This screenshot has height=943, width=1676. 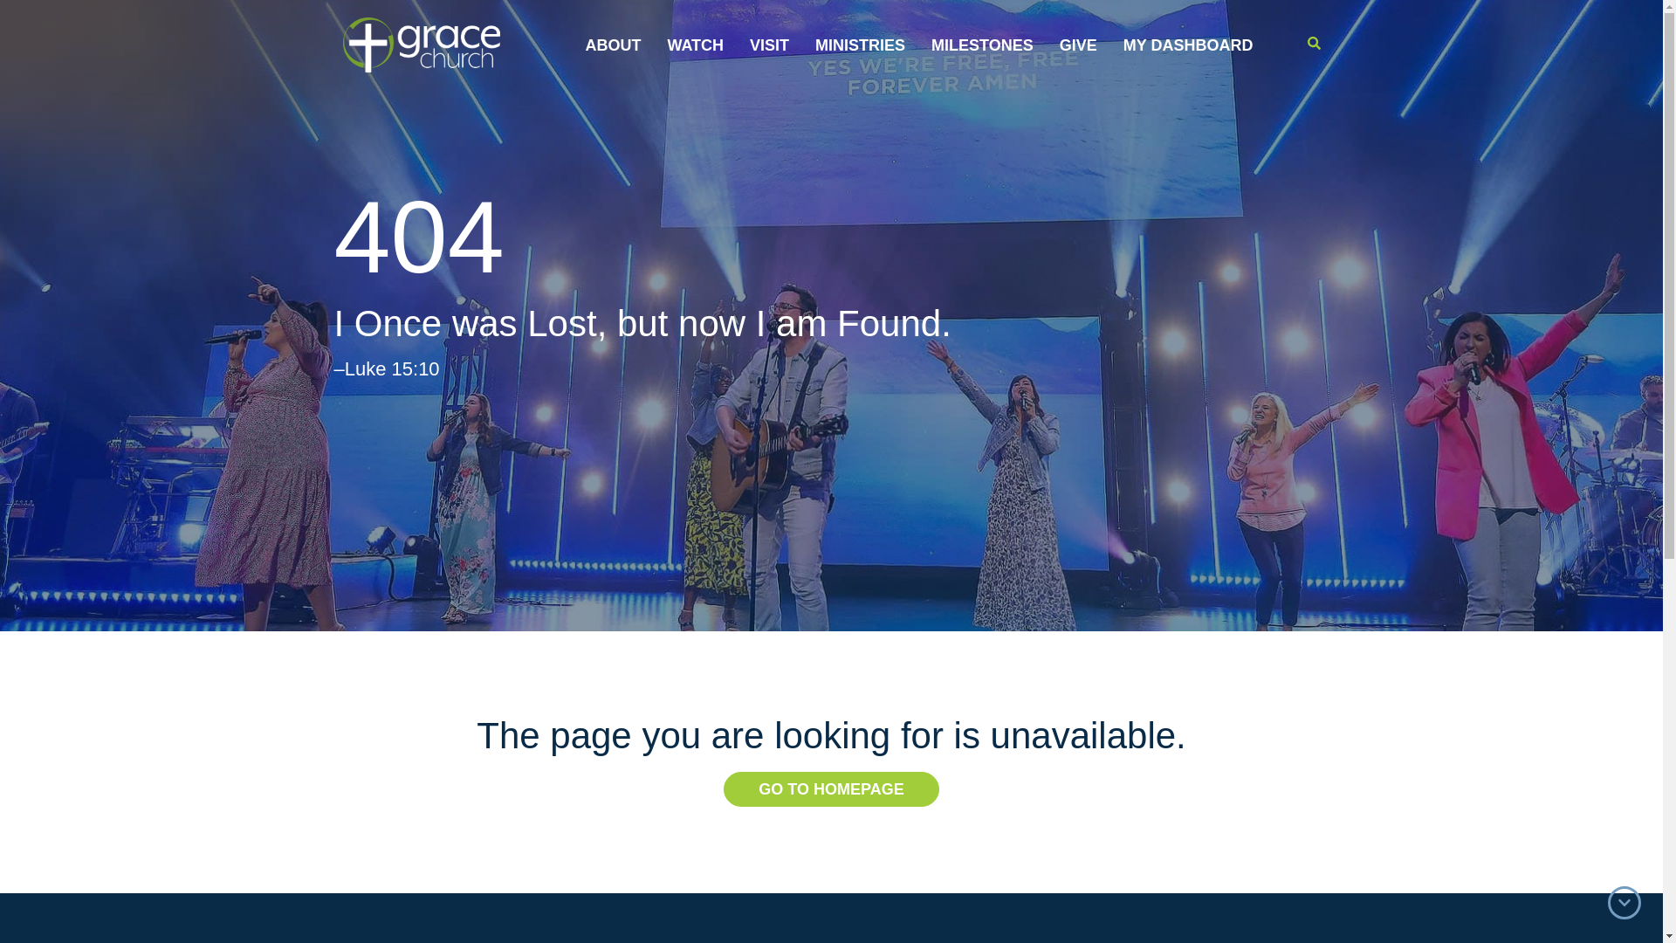 What do you see at coordinates (1188, 45) in the screenshot?
I see `MY DASHBOARD` at bounding box center [1188, 45].